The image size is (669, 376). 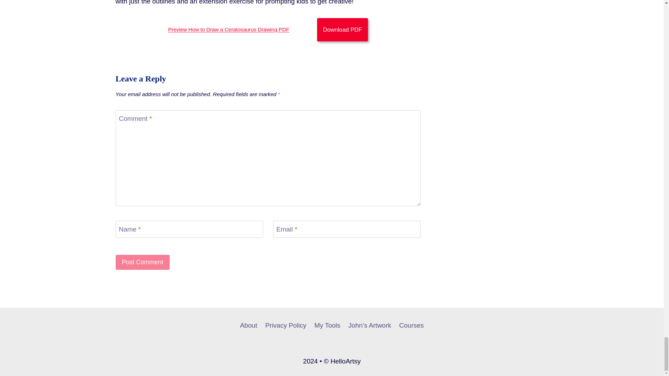 I want to click on My Tools, so click(x=327, y=326).